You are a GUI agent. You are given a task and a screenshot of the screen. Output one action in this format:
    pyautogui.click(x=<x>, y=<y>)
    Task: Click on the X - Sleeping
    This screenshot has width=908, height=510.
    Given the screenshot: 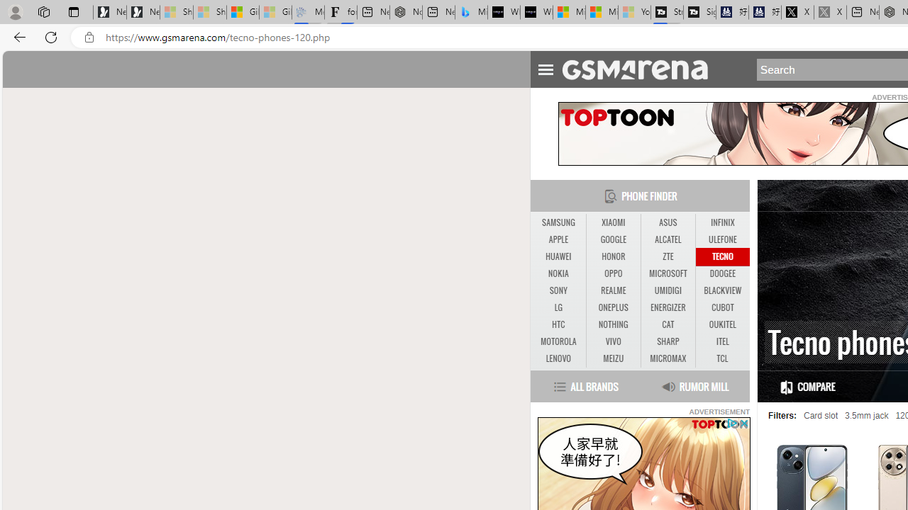 What is the action you would take?
    pyautogui.click(x=830, y=13)
    